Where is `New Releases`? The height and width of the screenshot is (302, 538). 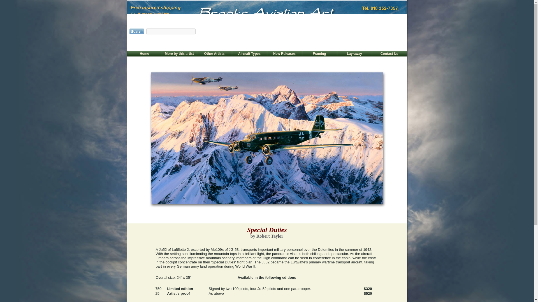 New Releases is located at coordinates (284, 53).